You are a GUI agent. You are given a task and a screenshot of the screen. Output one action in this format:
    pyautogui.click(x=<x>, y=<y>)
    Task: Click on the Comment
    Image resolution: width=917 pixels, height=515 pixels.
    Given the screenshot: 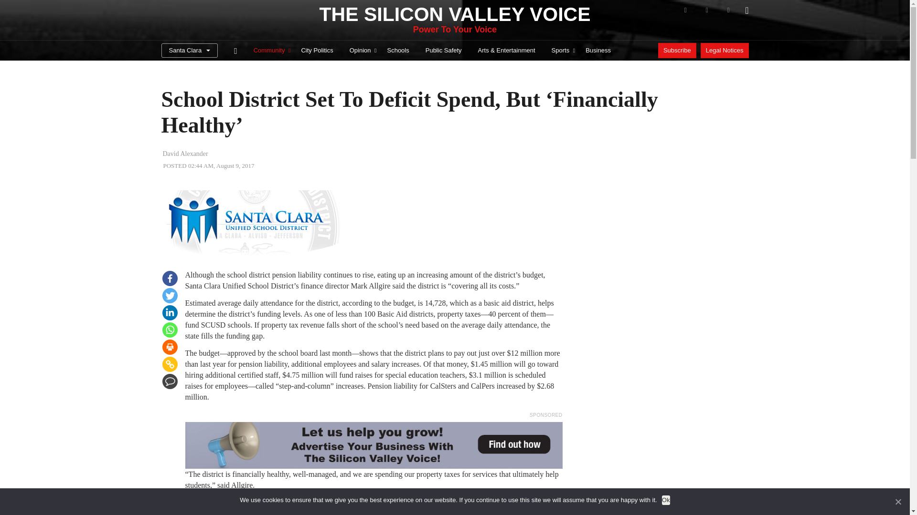 What is the action you would take?
    pyautogui.click(x=170, y=381)
    